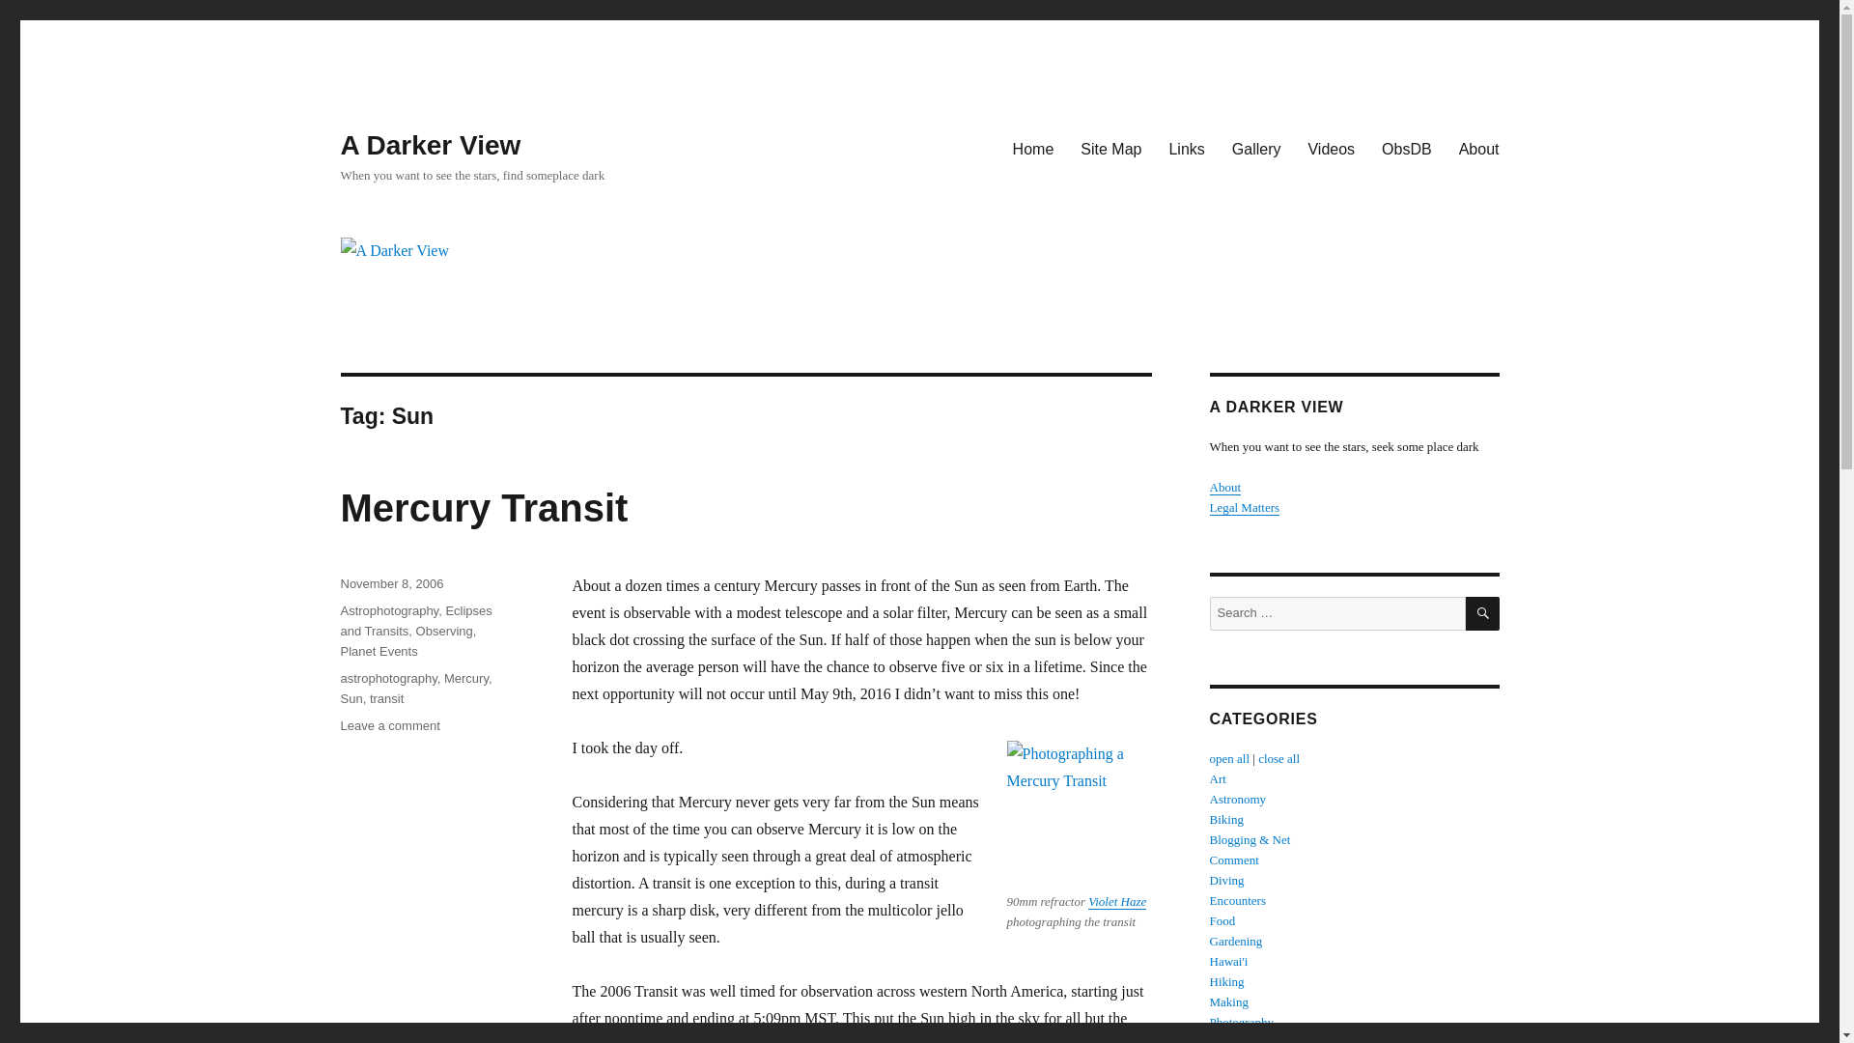  I want to click on November 8, 2006, so click(390, 583).